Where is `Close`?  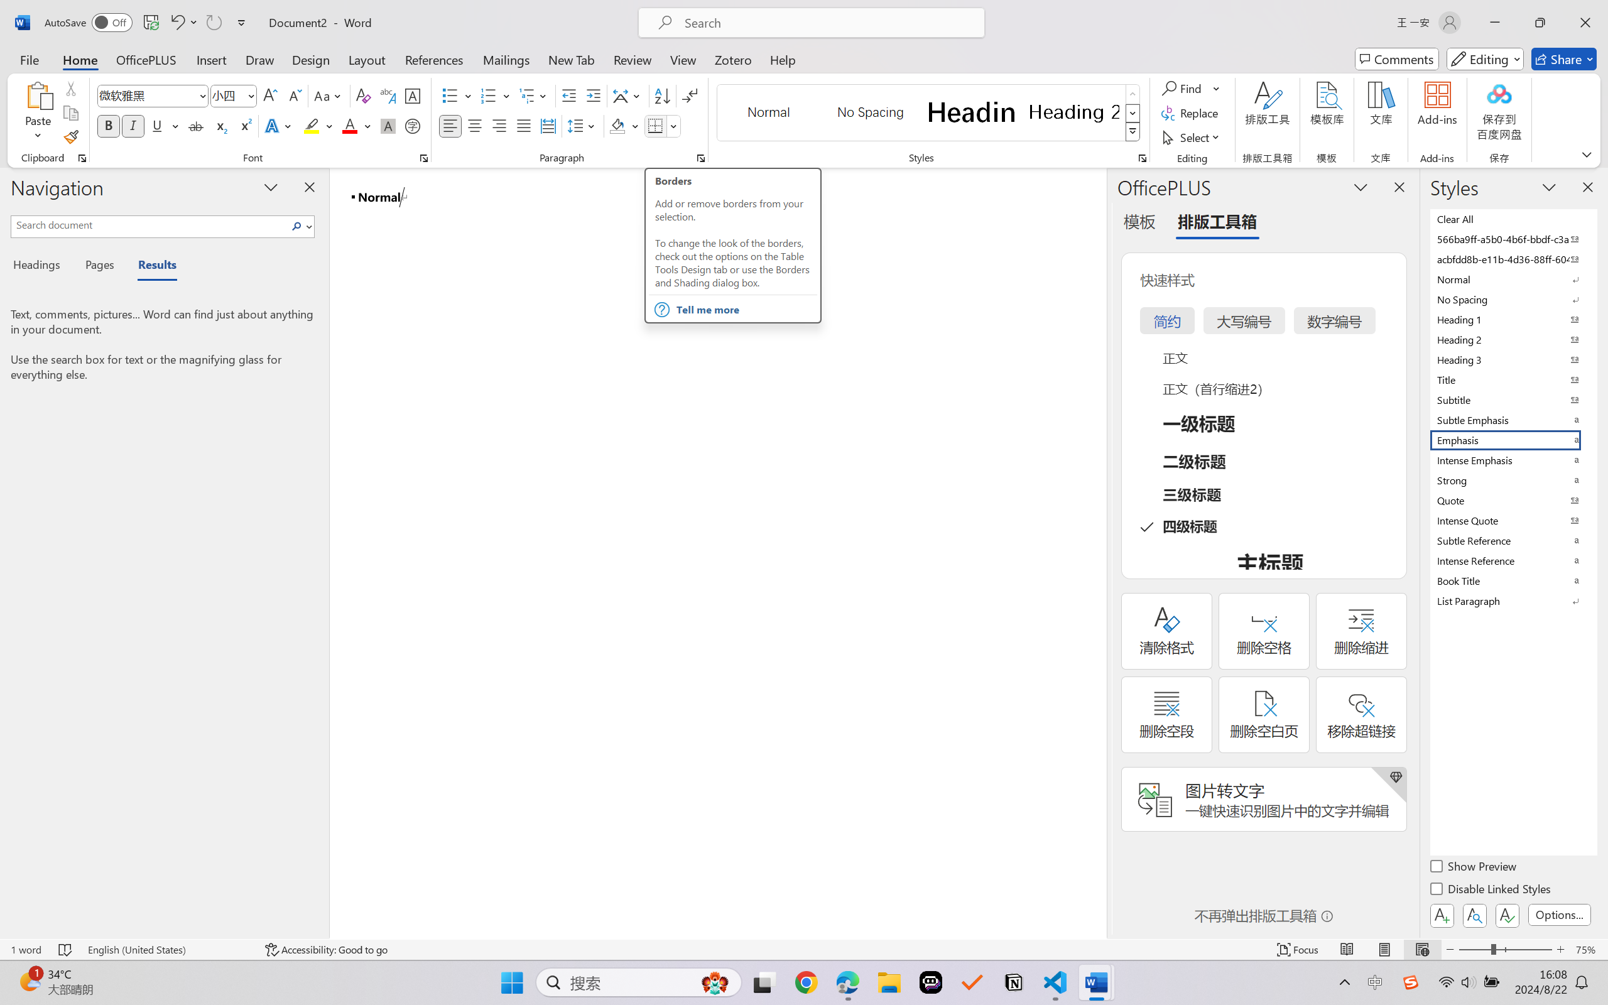
Close is located at coordinates (1585, 23).